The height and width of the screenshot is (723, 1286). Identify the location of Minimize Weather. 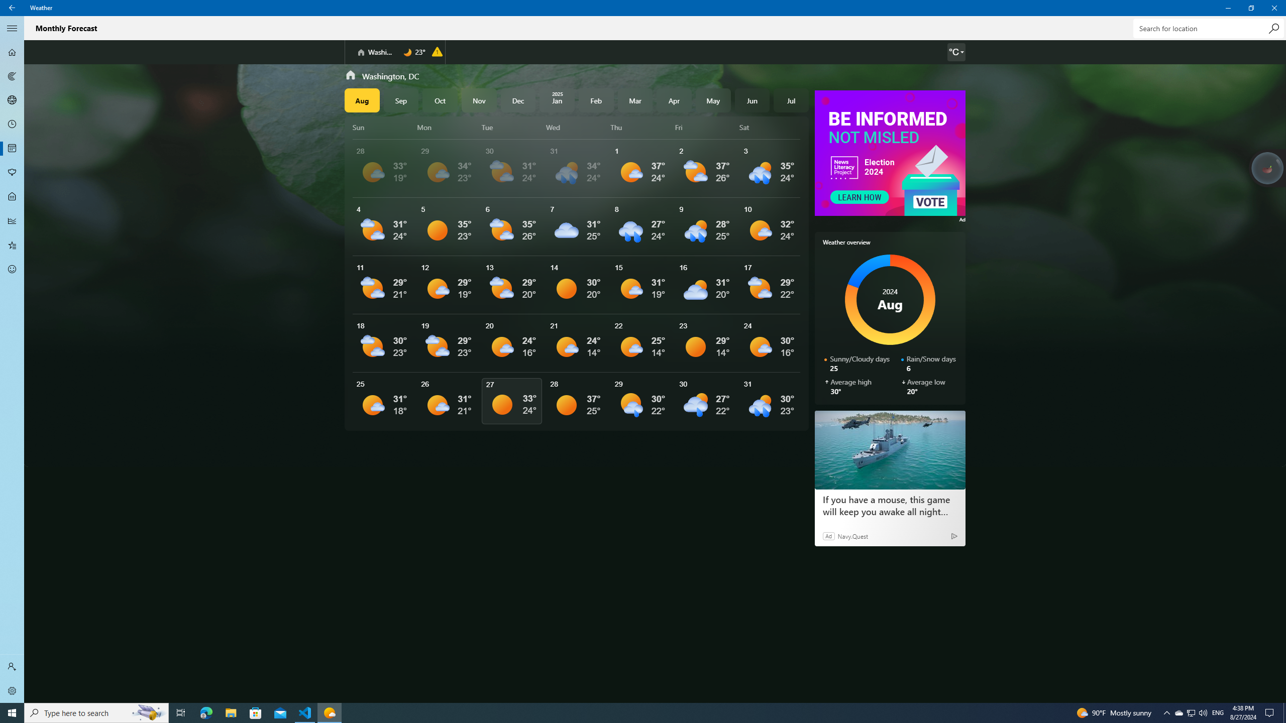
(1228, 8).